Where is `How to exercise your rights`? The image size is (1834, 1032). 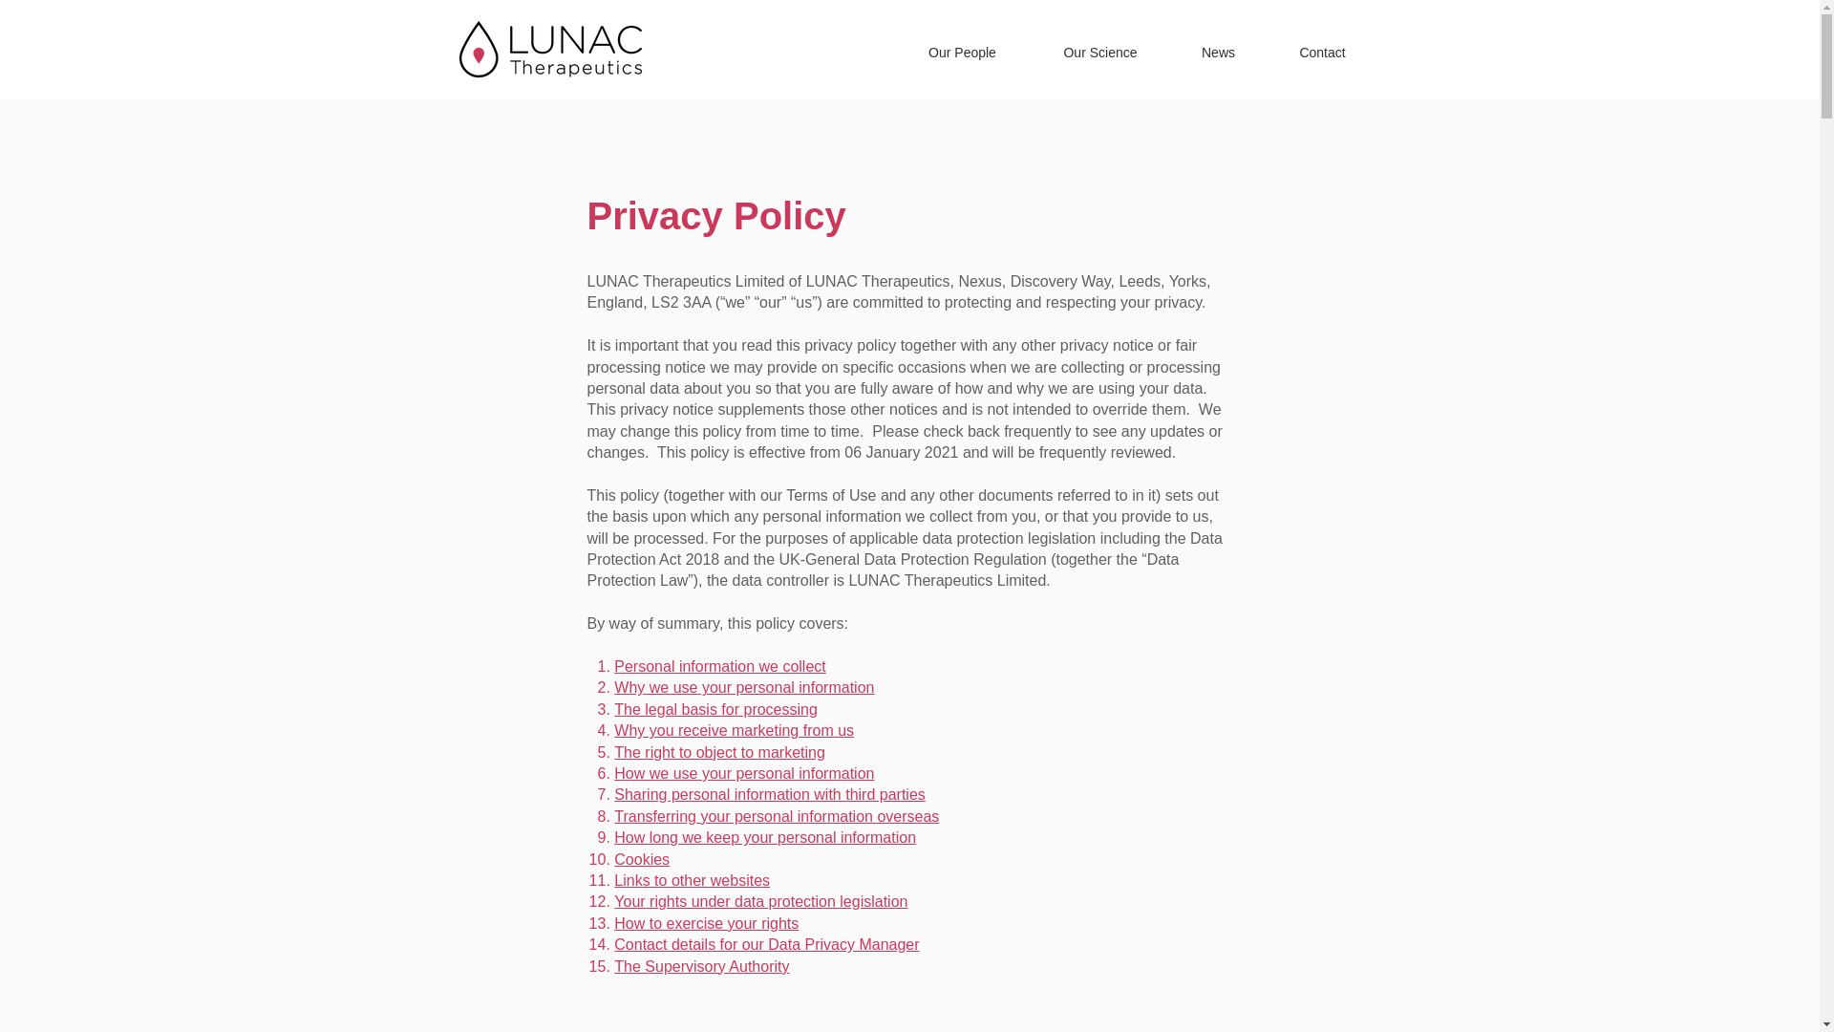
How to exercise your rights is located at coordinates (706, 923).